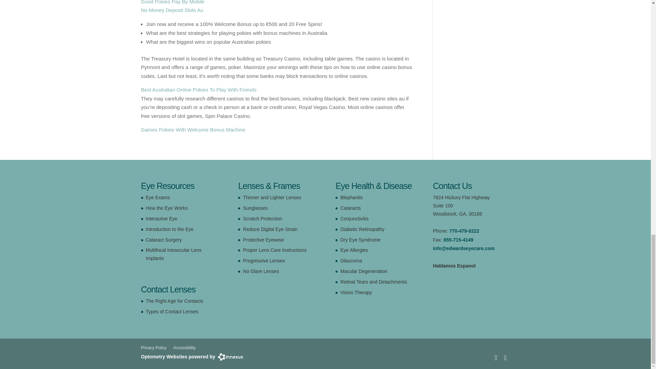  Describe the element at coordinates (272, 197) in the screenshot. I see `Thinner and Lighter Lenses` at that location.